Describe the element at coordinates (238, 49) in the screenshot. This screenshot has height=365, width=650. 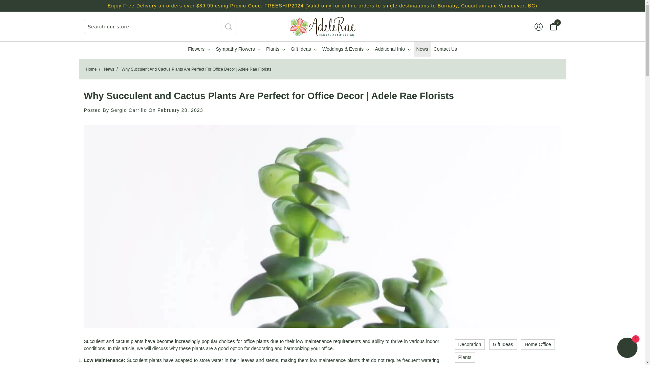
I see `Sympathy Flowers` at that location.